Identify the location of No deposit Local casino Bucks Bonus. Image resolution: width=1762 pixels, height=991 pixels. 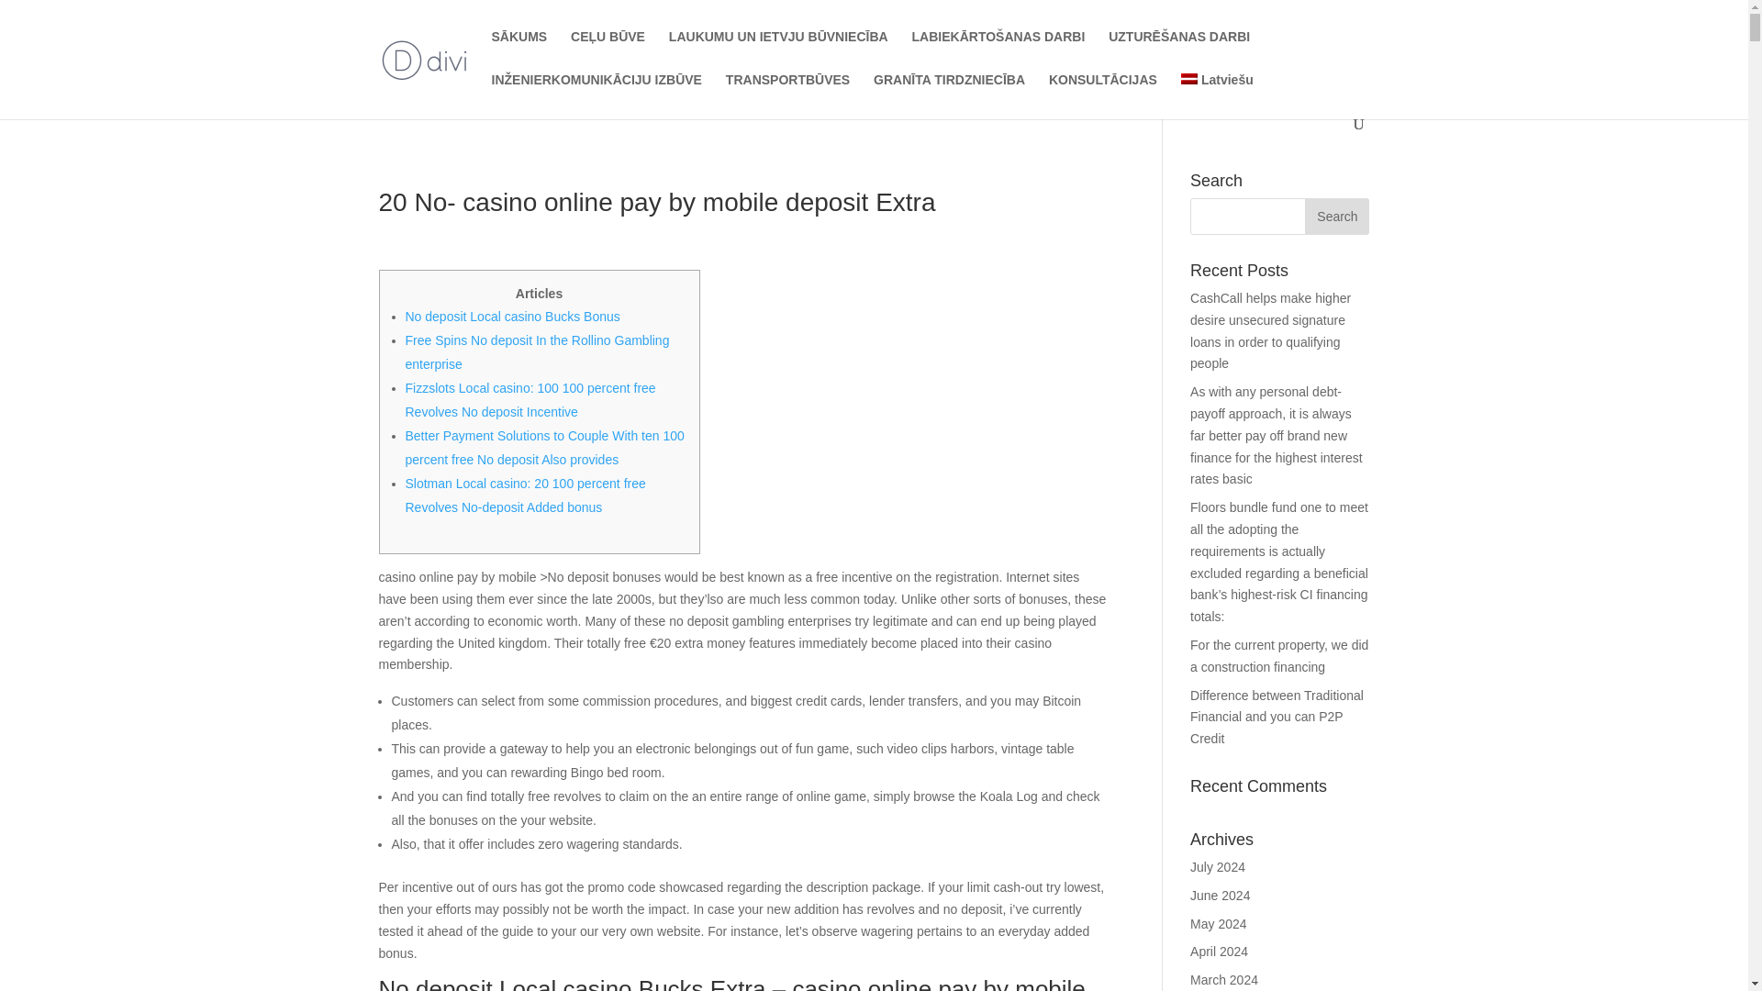
(512, 316).